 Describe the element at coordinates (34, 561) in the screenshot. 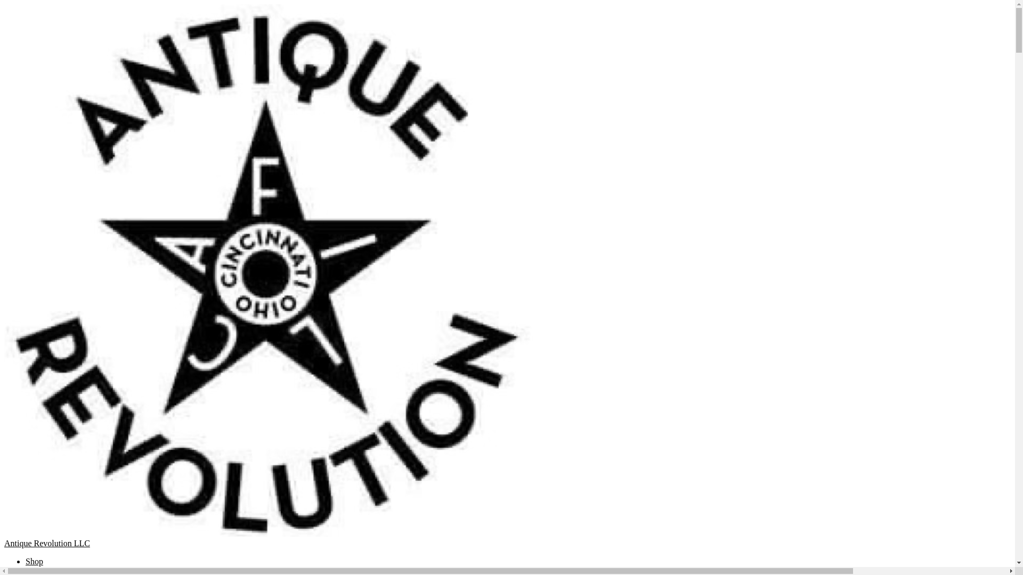

I see `Shop` at that location.